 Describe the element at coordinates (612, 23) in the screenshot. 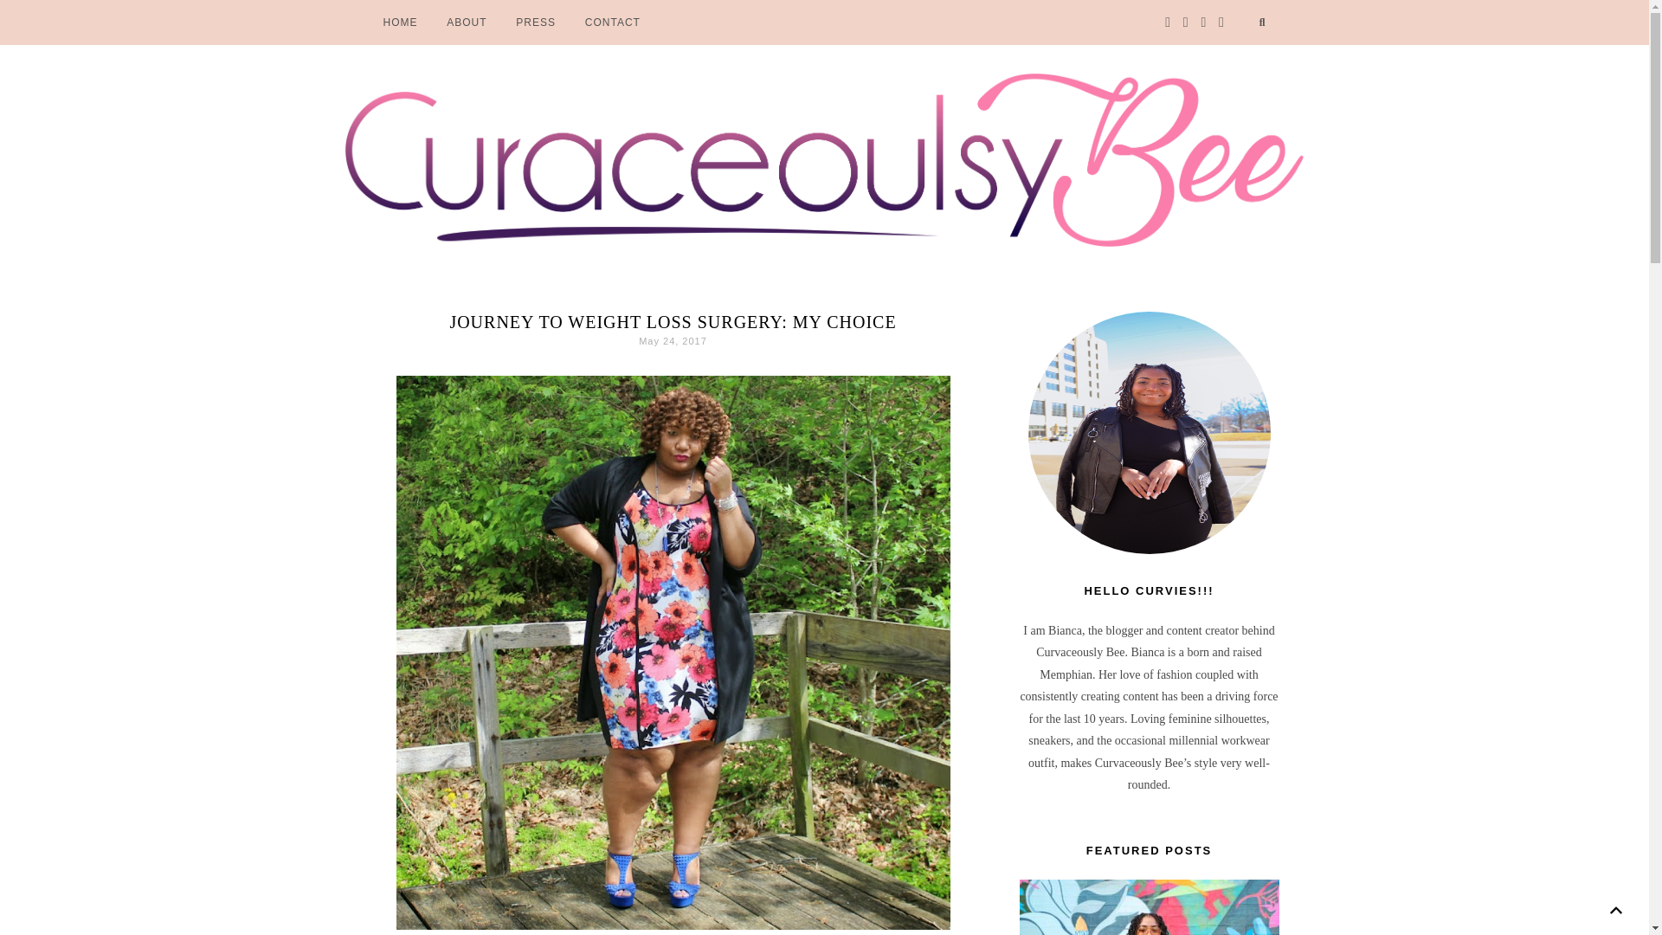

I see `CONTACT` at that location.